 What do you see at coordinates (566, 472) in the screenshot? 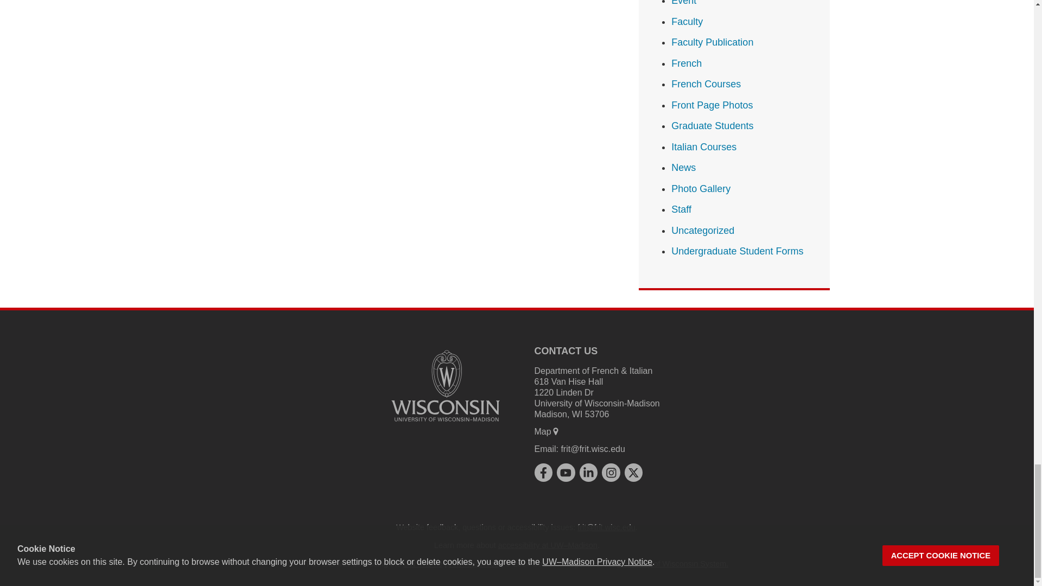
I see `youtube` at bounding box center [566, 472].